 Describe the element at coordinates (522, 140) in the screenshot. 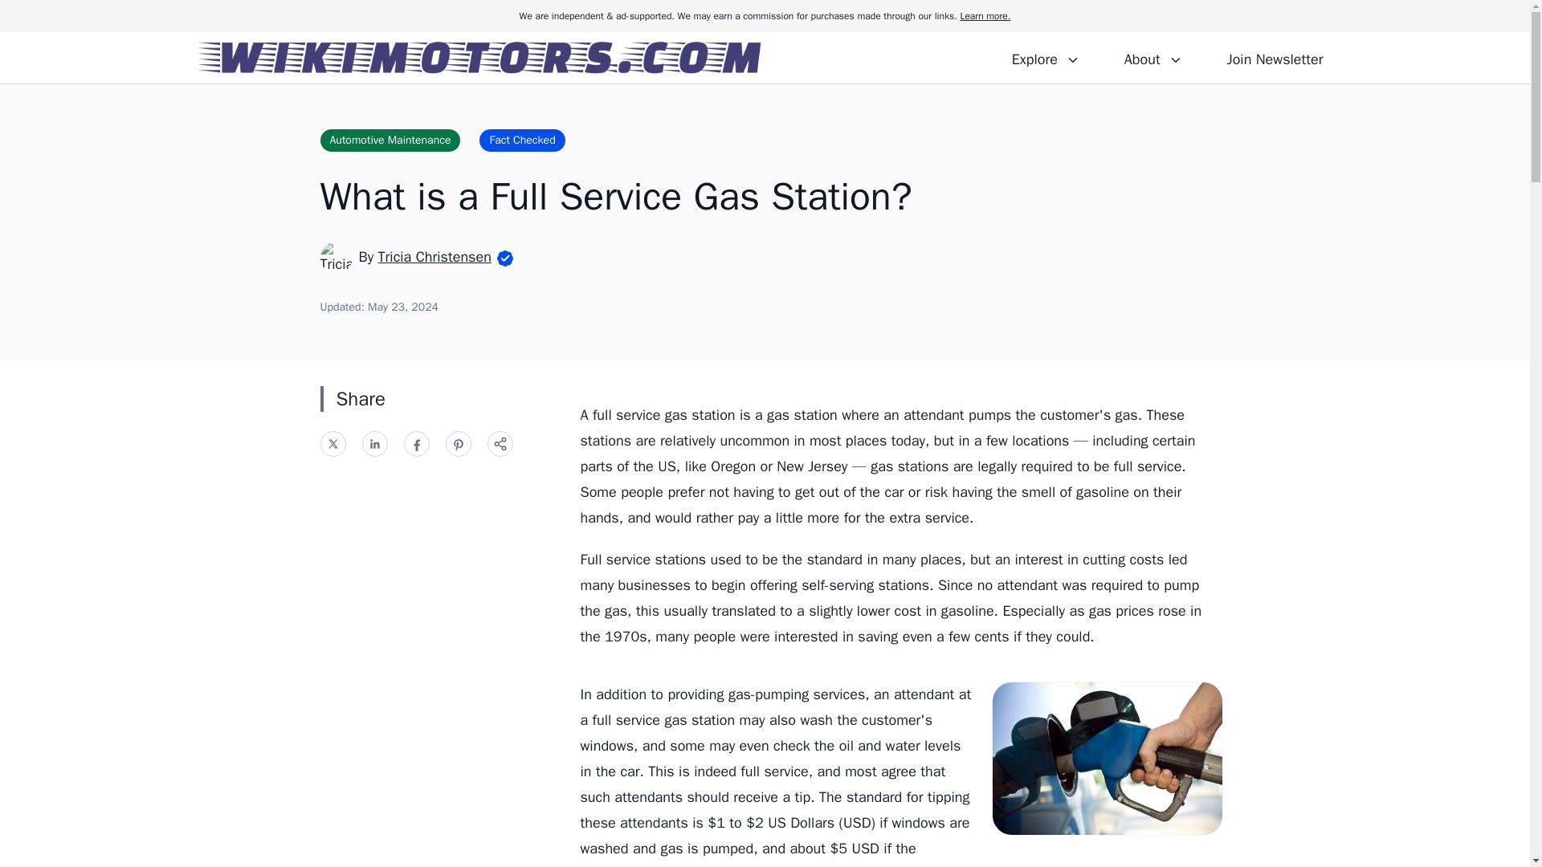

I see `Fact Checked` at that location.